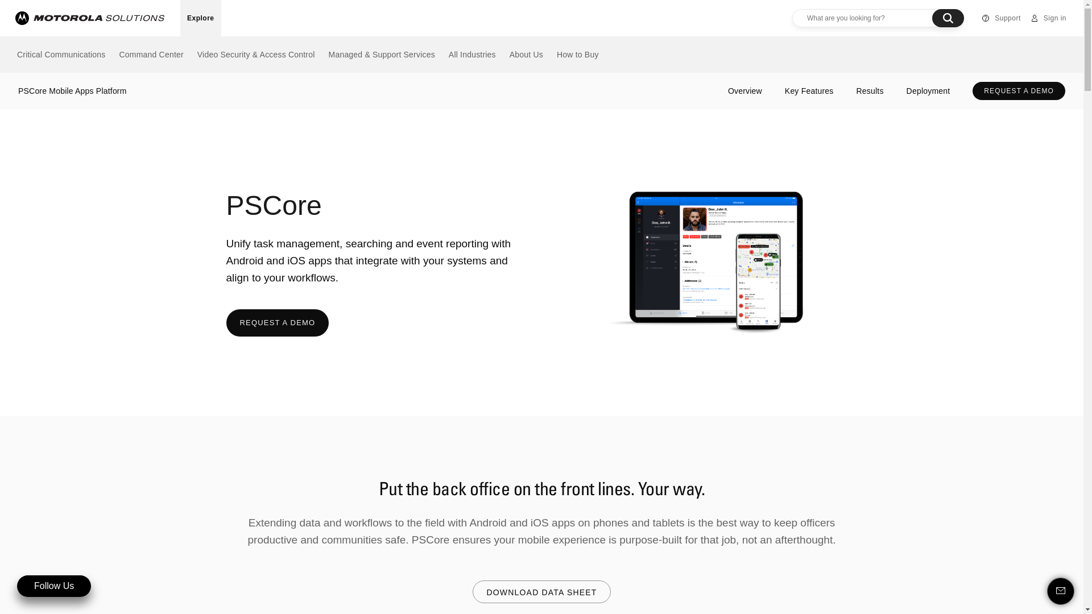  I want to click on Video Security & Access Control, so click(256, 55).